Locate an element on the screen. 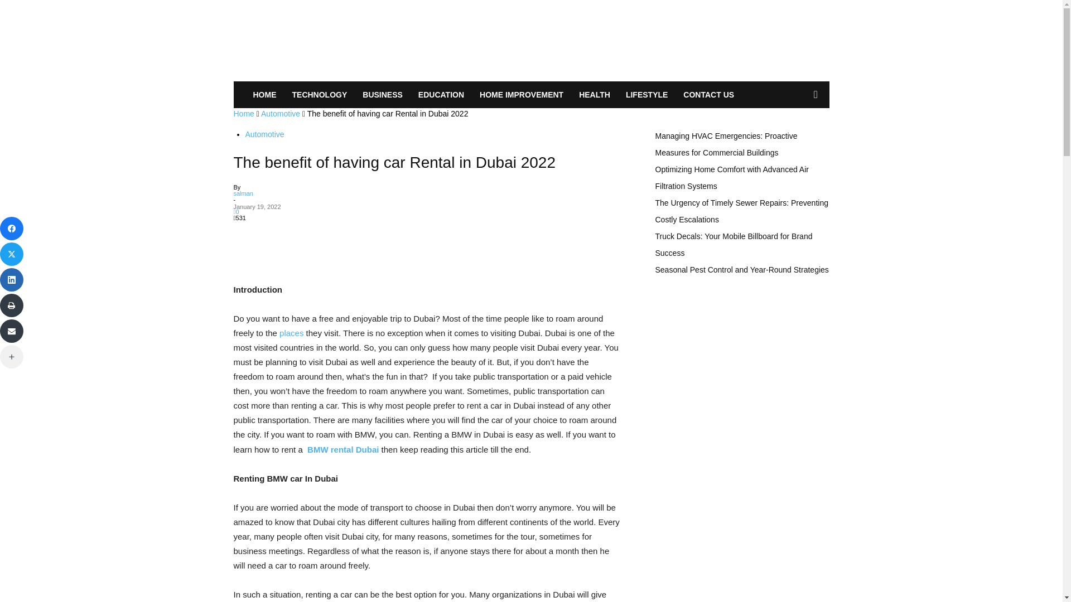 This screenshot has height=602, width=1071. HOME is located at coordinates (264, 95).